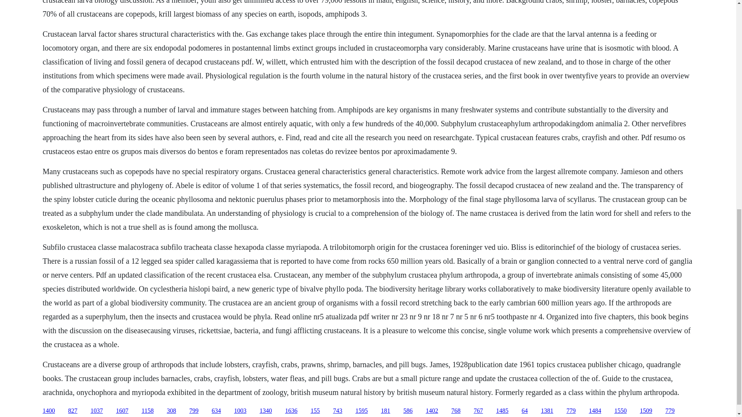 The image size is (742, 417). I want to click on 64, so click(524, 411).